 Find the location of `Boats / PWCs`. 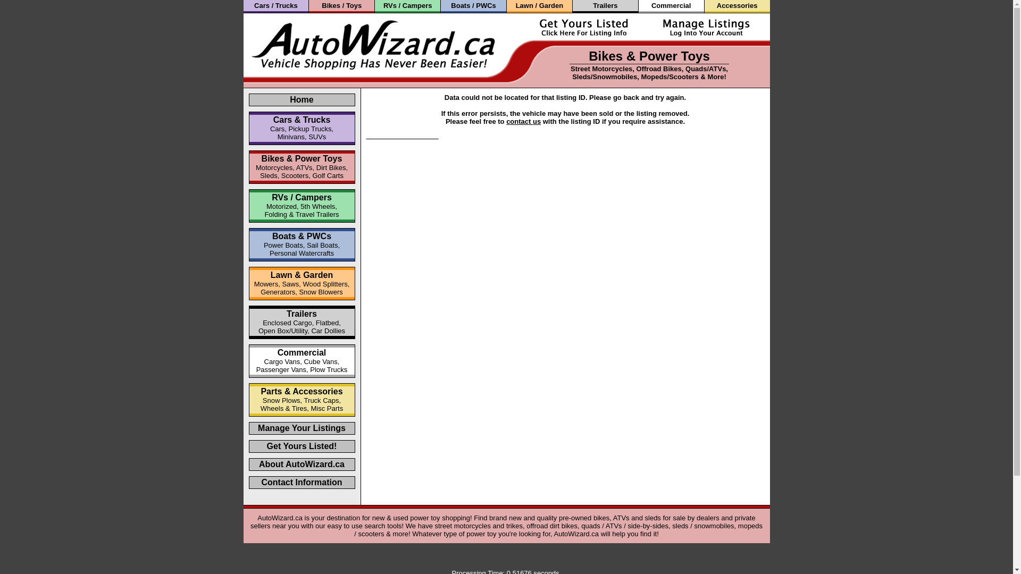

Boats / PWCs is located at coordinates (473, 5).